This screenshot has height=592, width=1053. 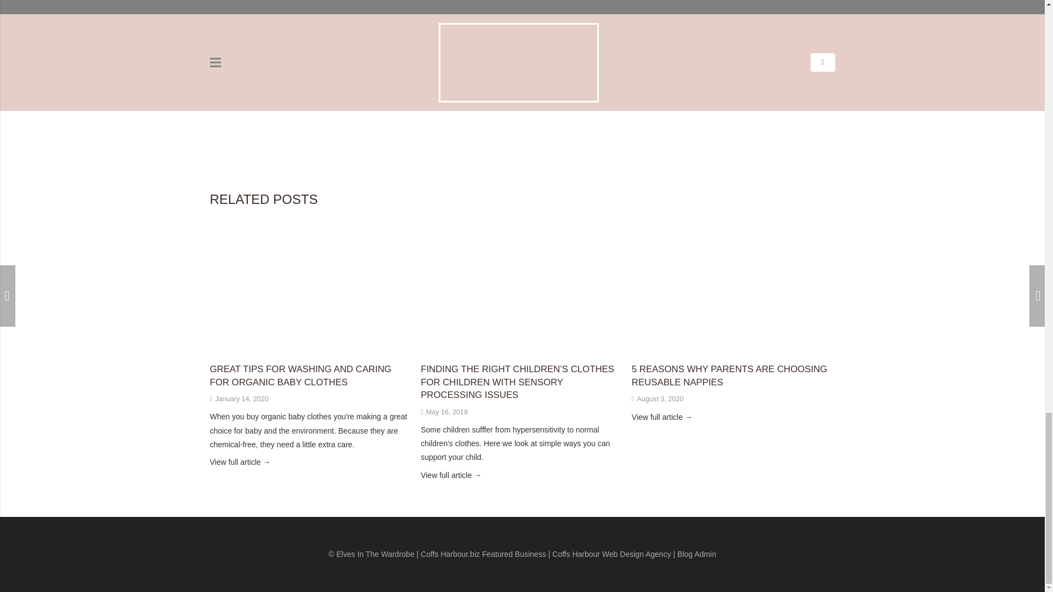 I want to click on babies' first foods, so click(x=241, y=100).